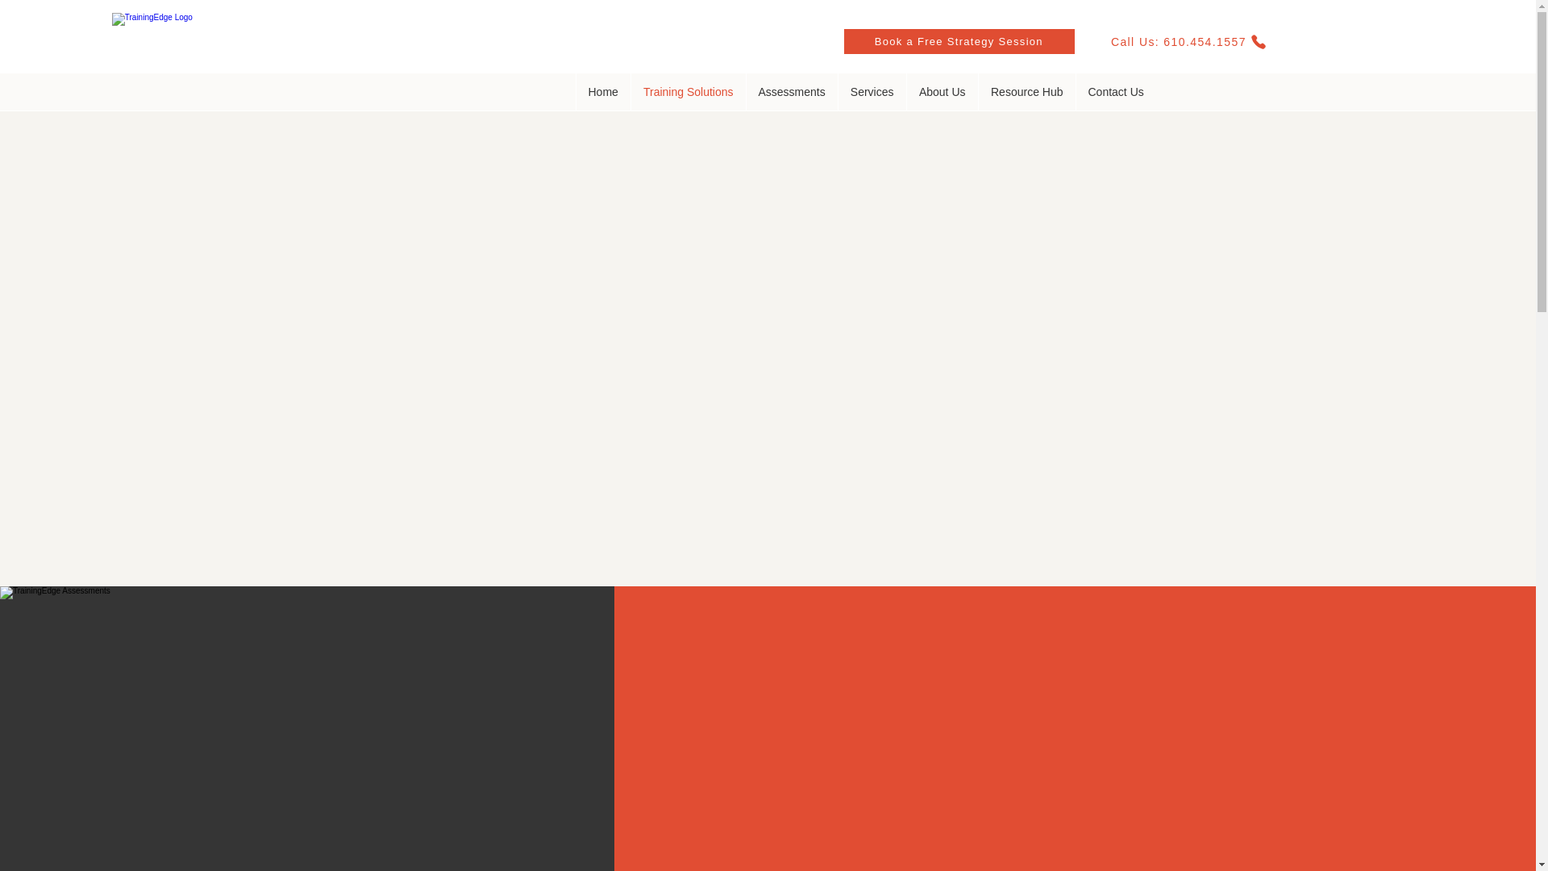  What do you see at coordinates (688, 92) in the screenshot?
I see `Training Solutions` at bounding box center [688, 92].